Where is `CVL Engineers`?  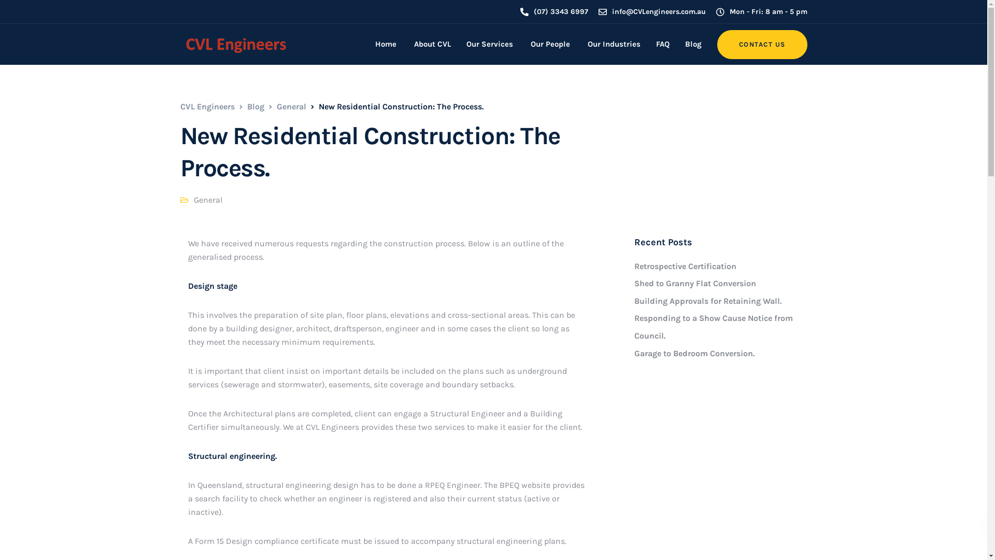 CVL Engineers is located at coordinates (207, 107).